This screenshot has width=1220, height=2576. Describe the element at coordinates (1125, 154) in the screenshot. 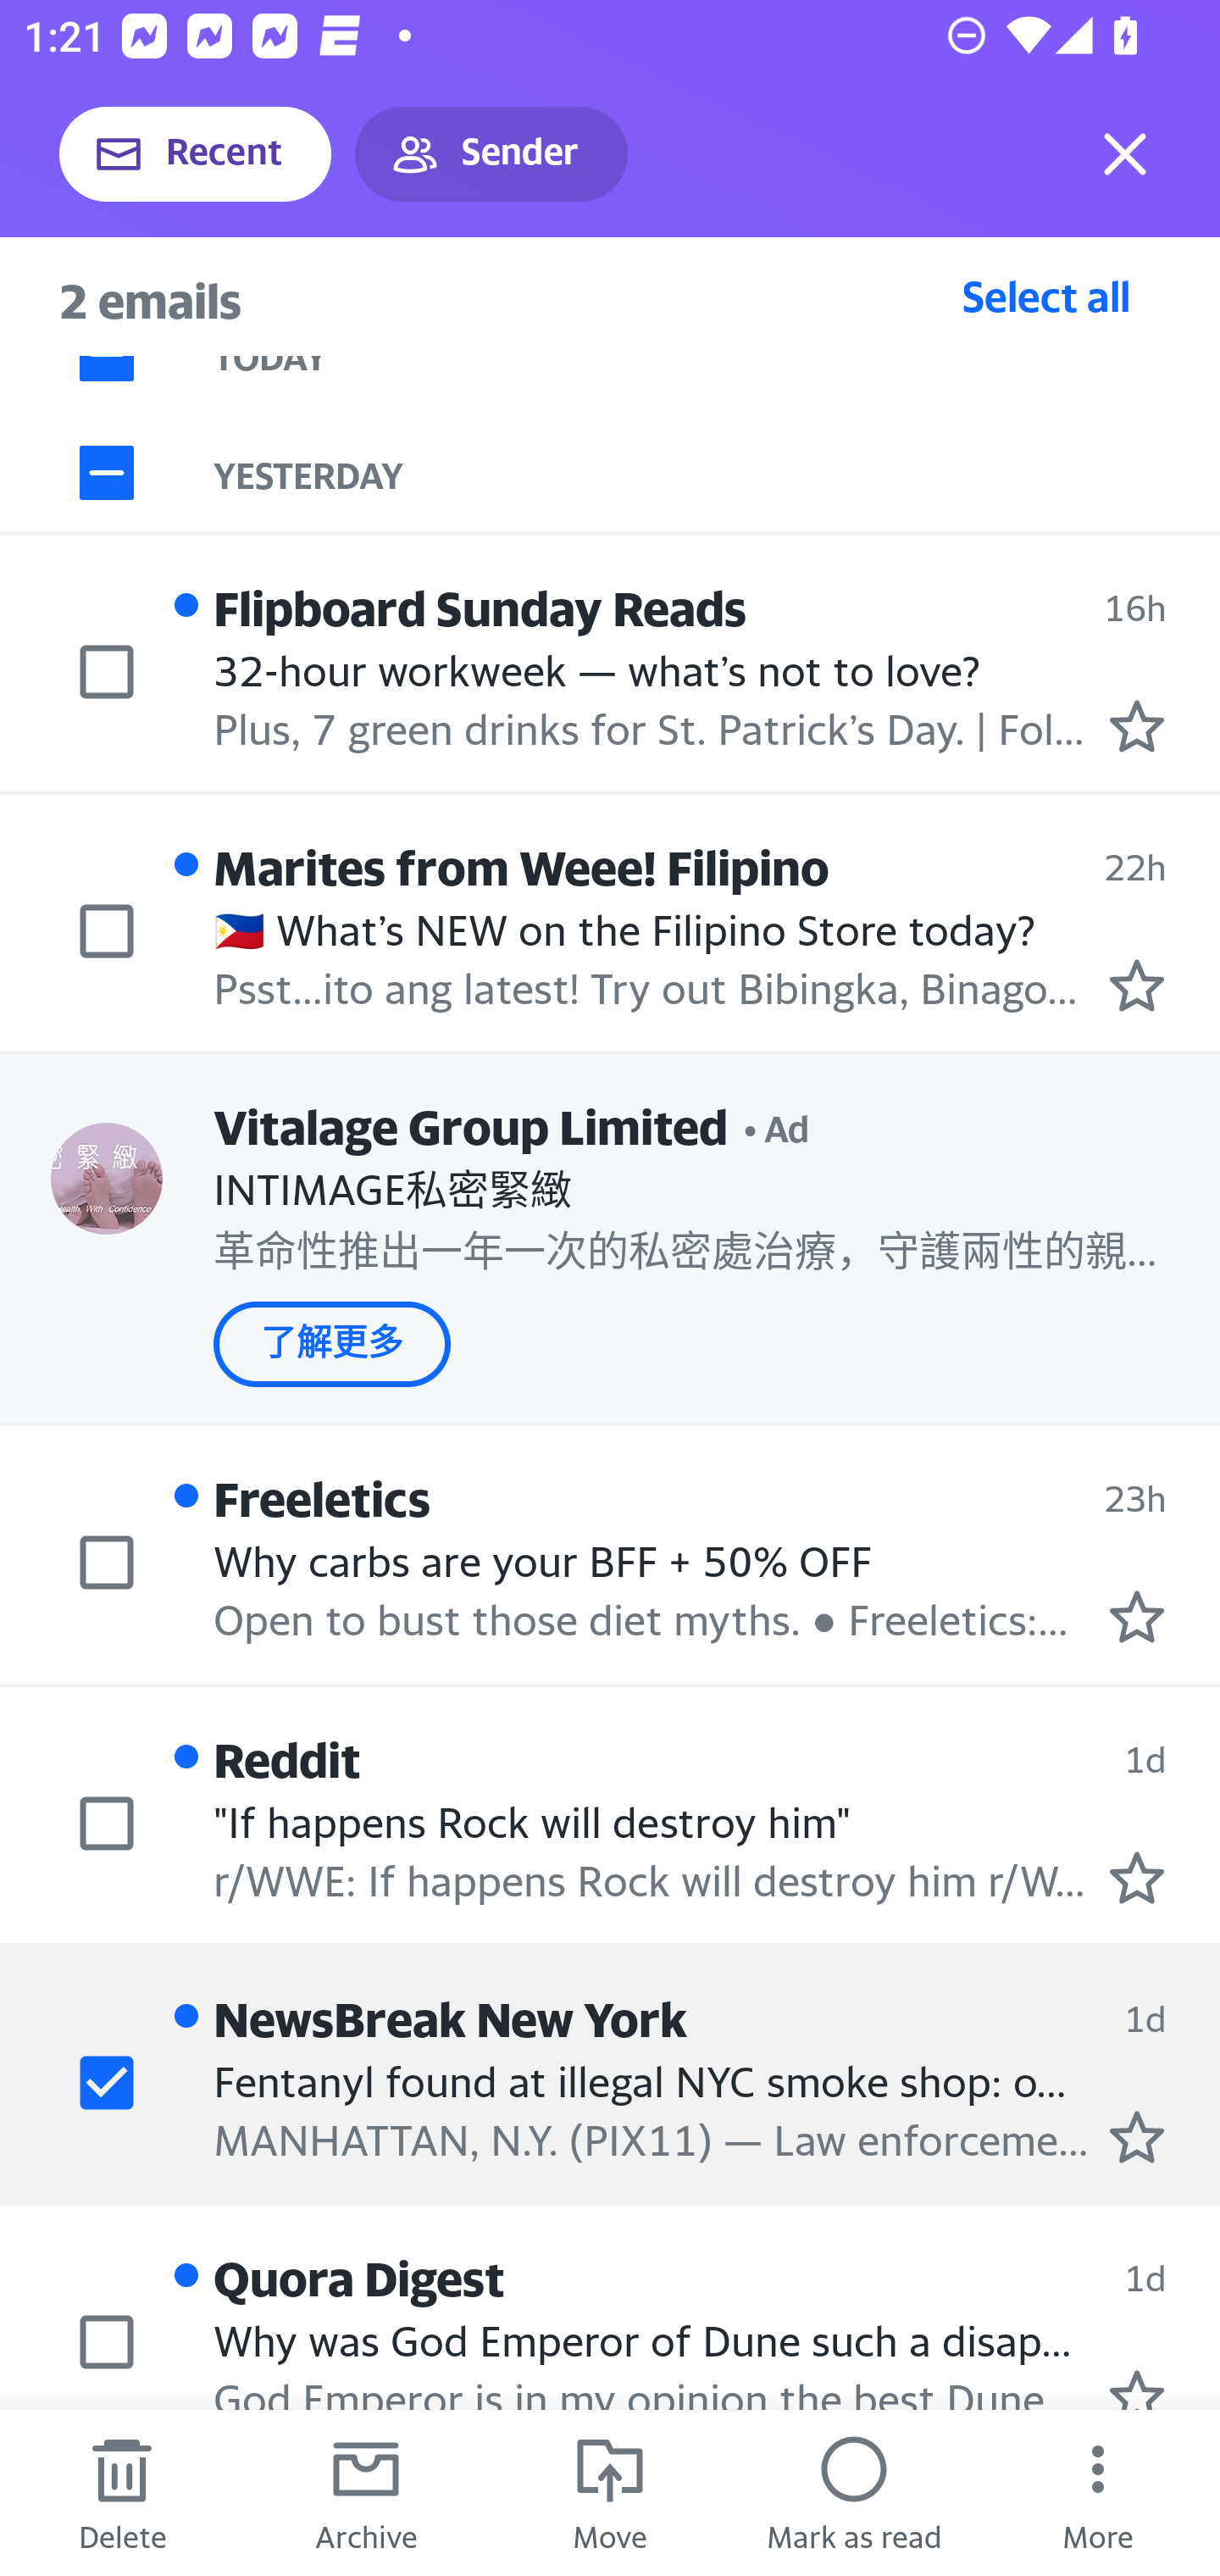

I see `Exit selection mode` at that location.